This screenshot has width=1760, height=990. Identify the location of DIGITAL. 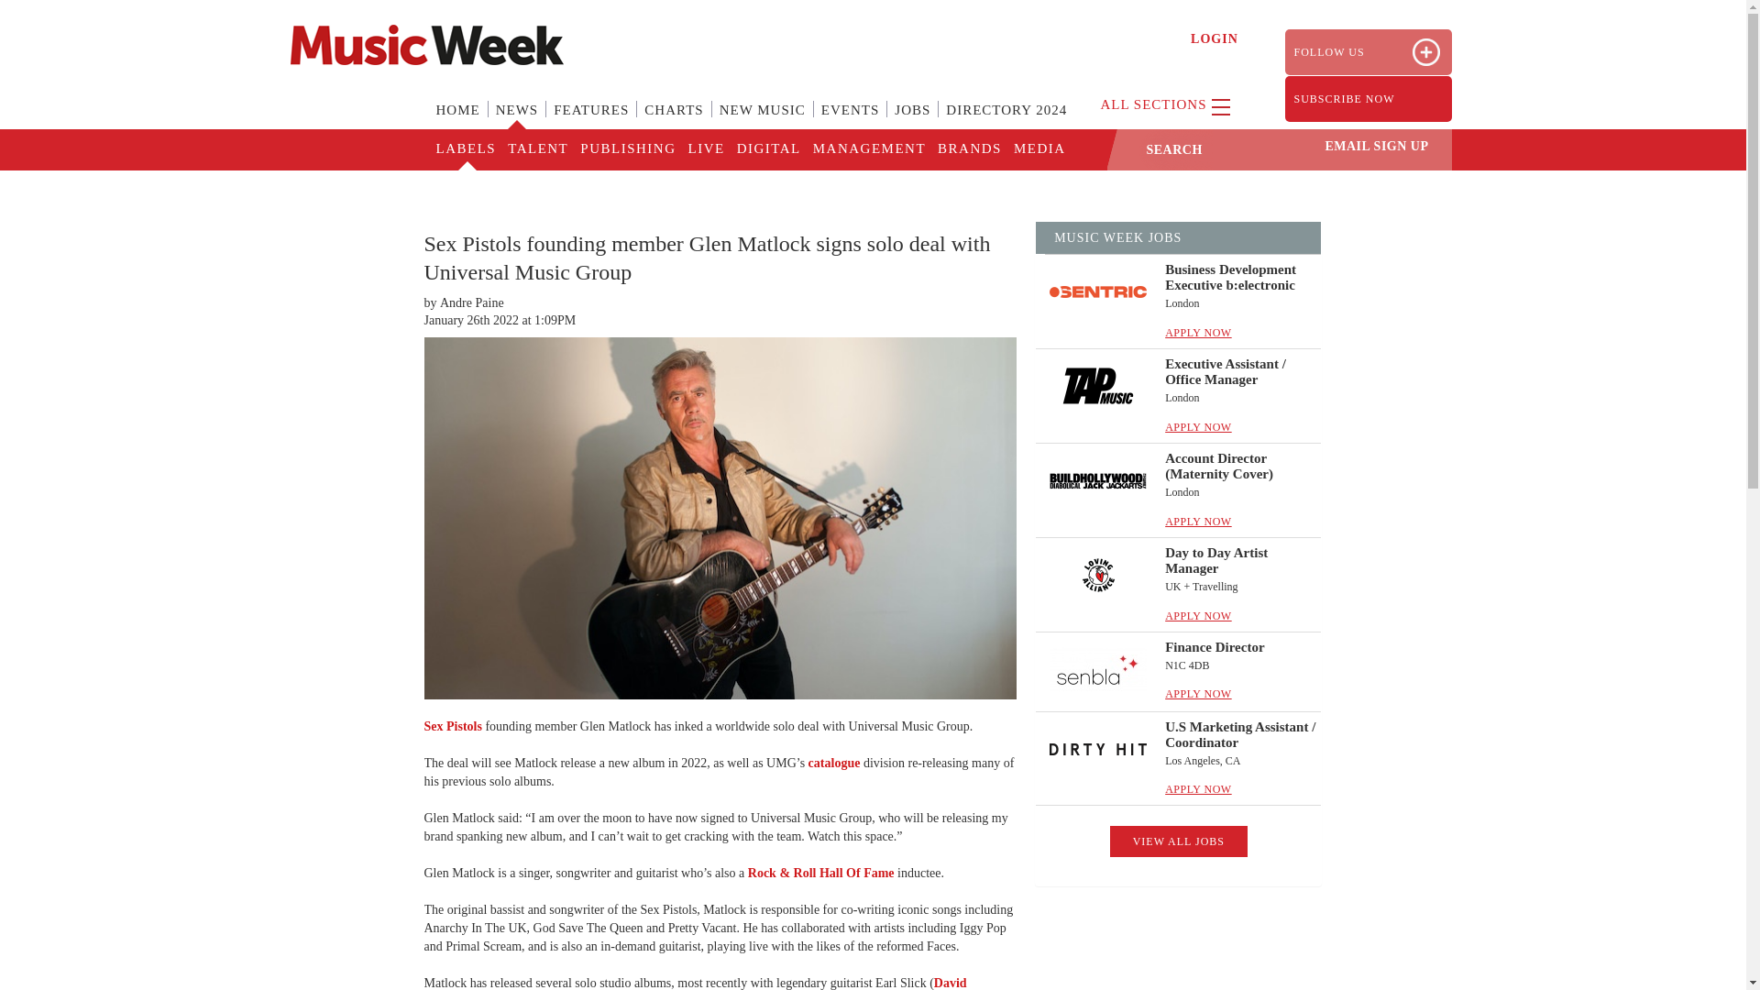
(768, 149).